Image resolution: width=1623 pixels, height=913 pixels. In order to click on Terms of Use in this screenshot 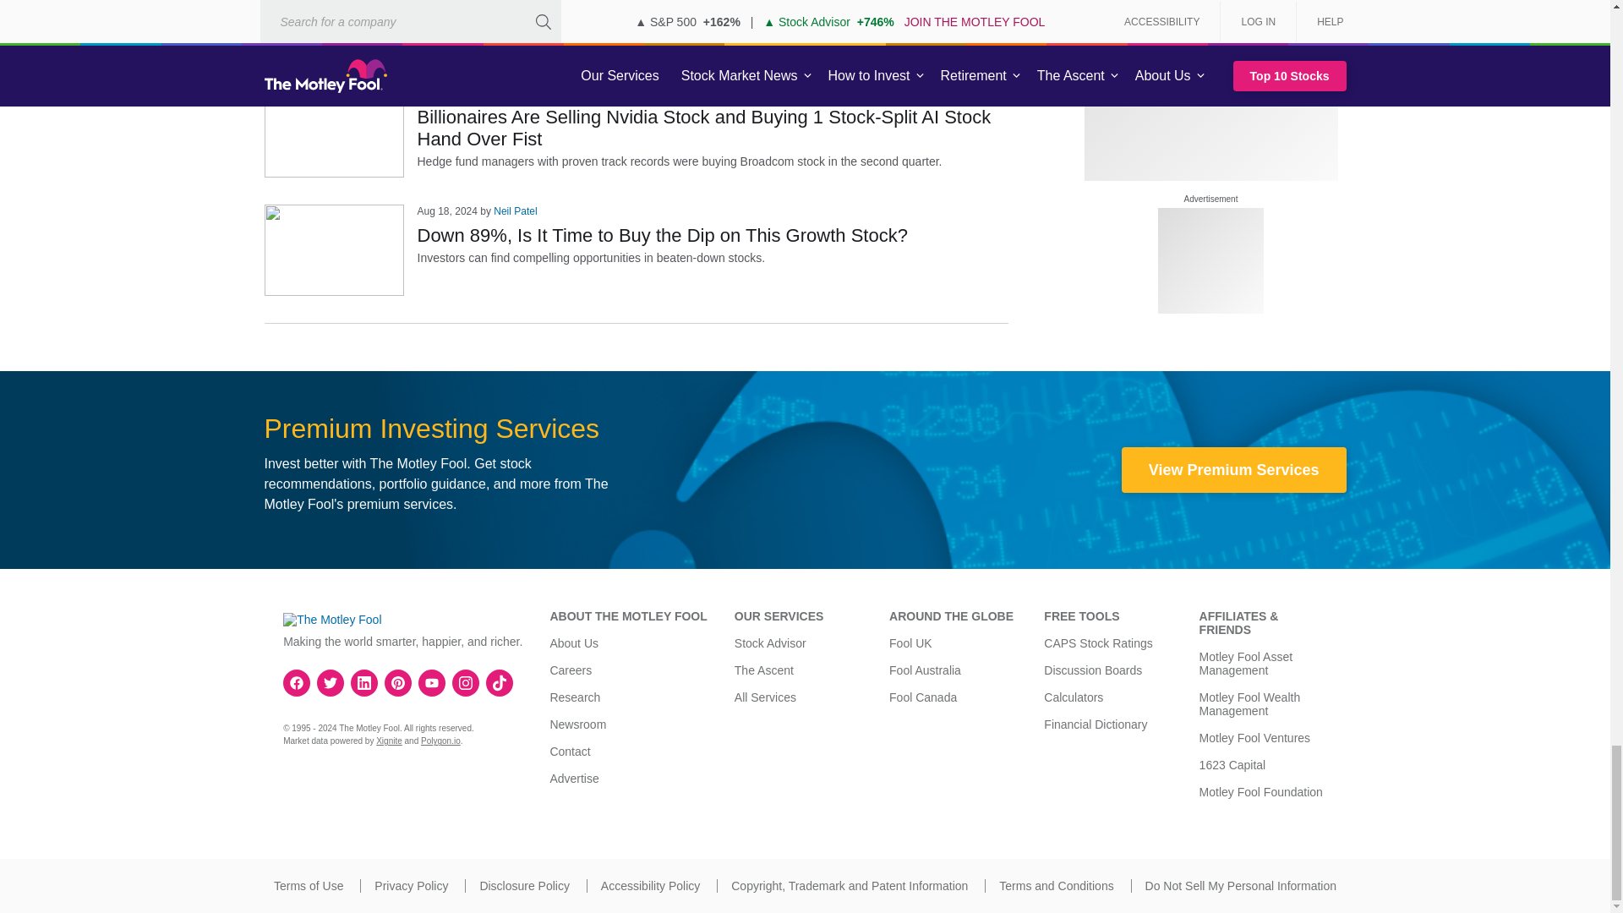, I will do `click(308, 886)`.